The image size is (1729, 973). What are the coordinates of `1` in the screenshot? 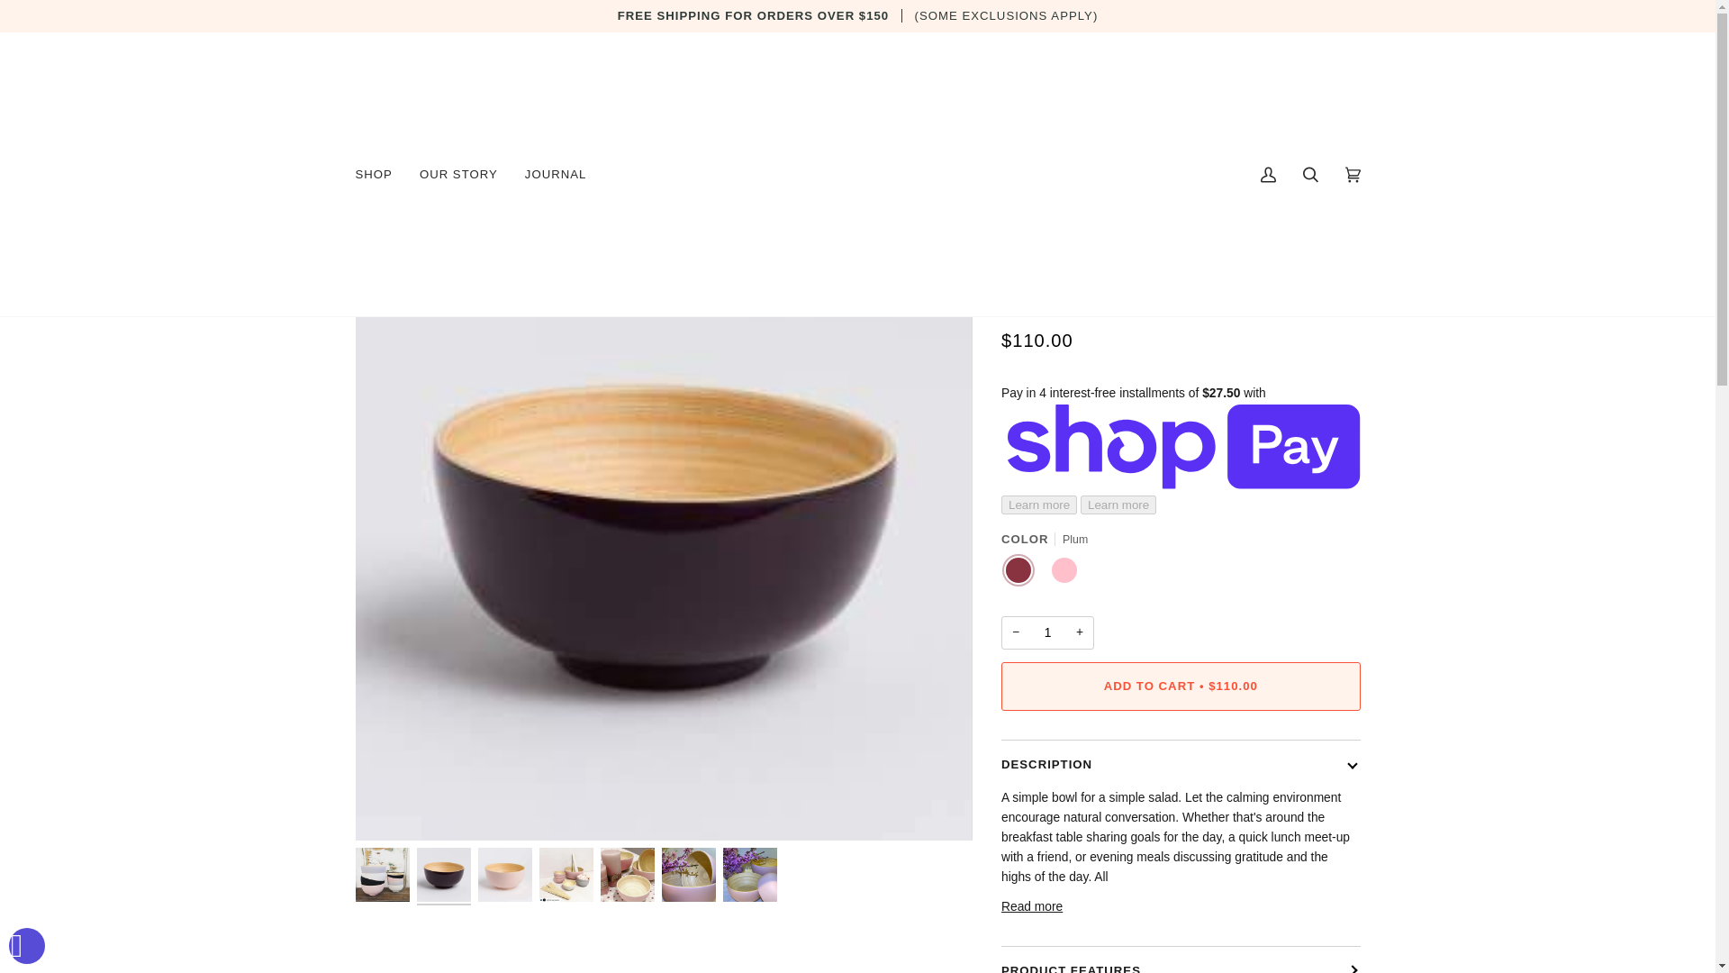 It's located at (1047, 632).